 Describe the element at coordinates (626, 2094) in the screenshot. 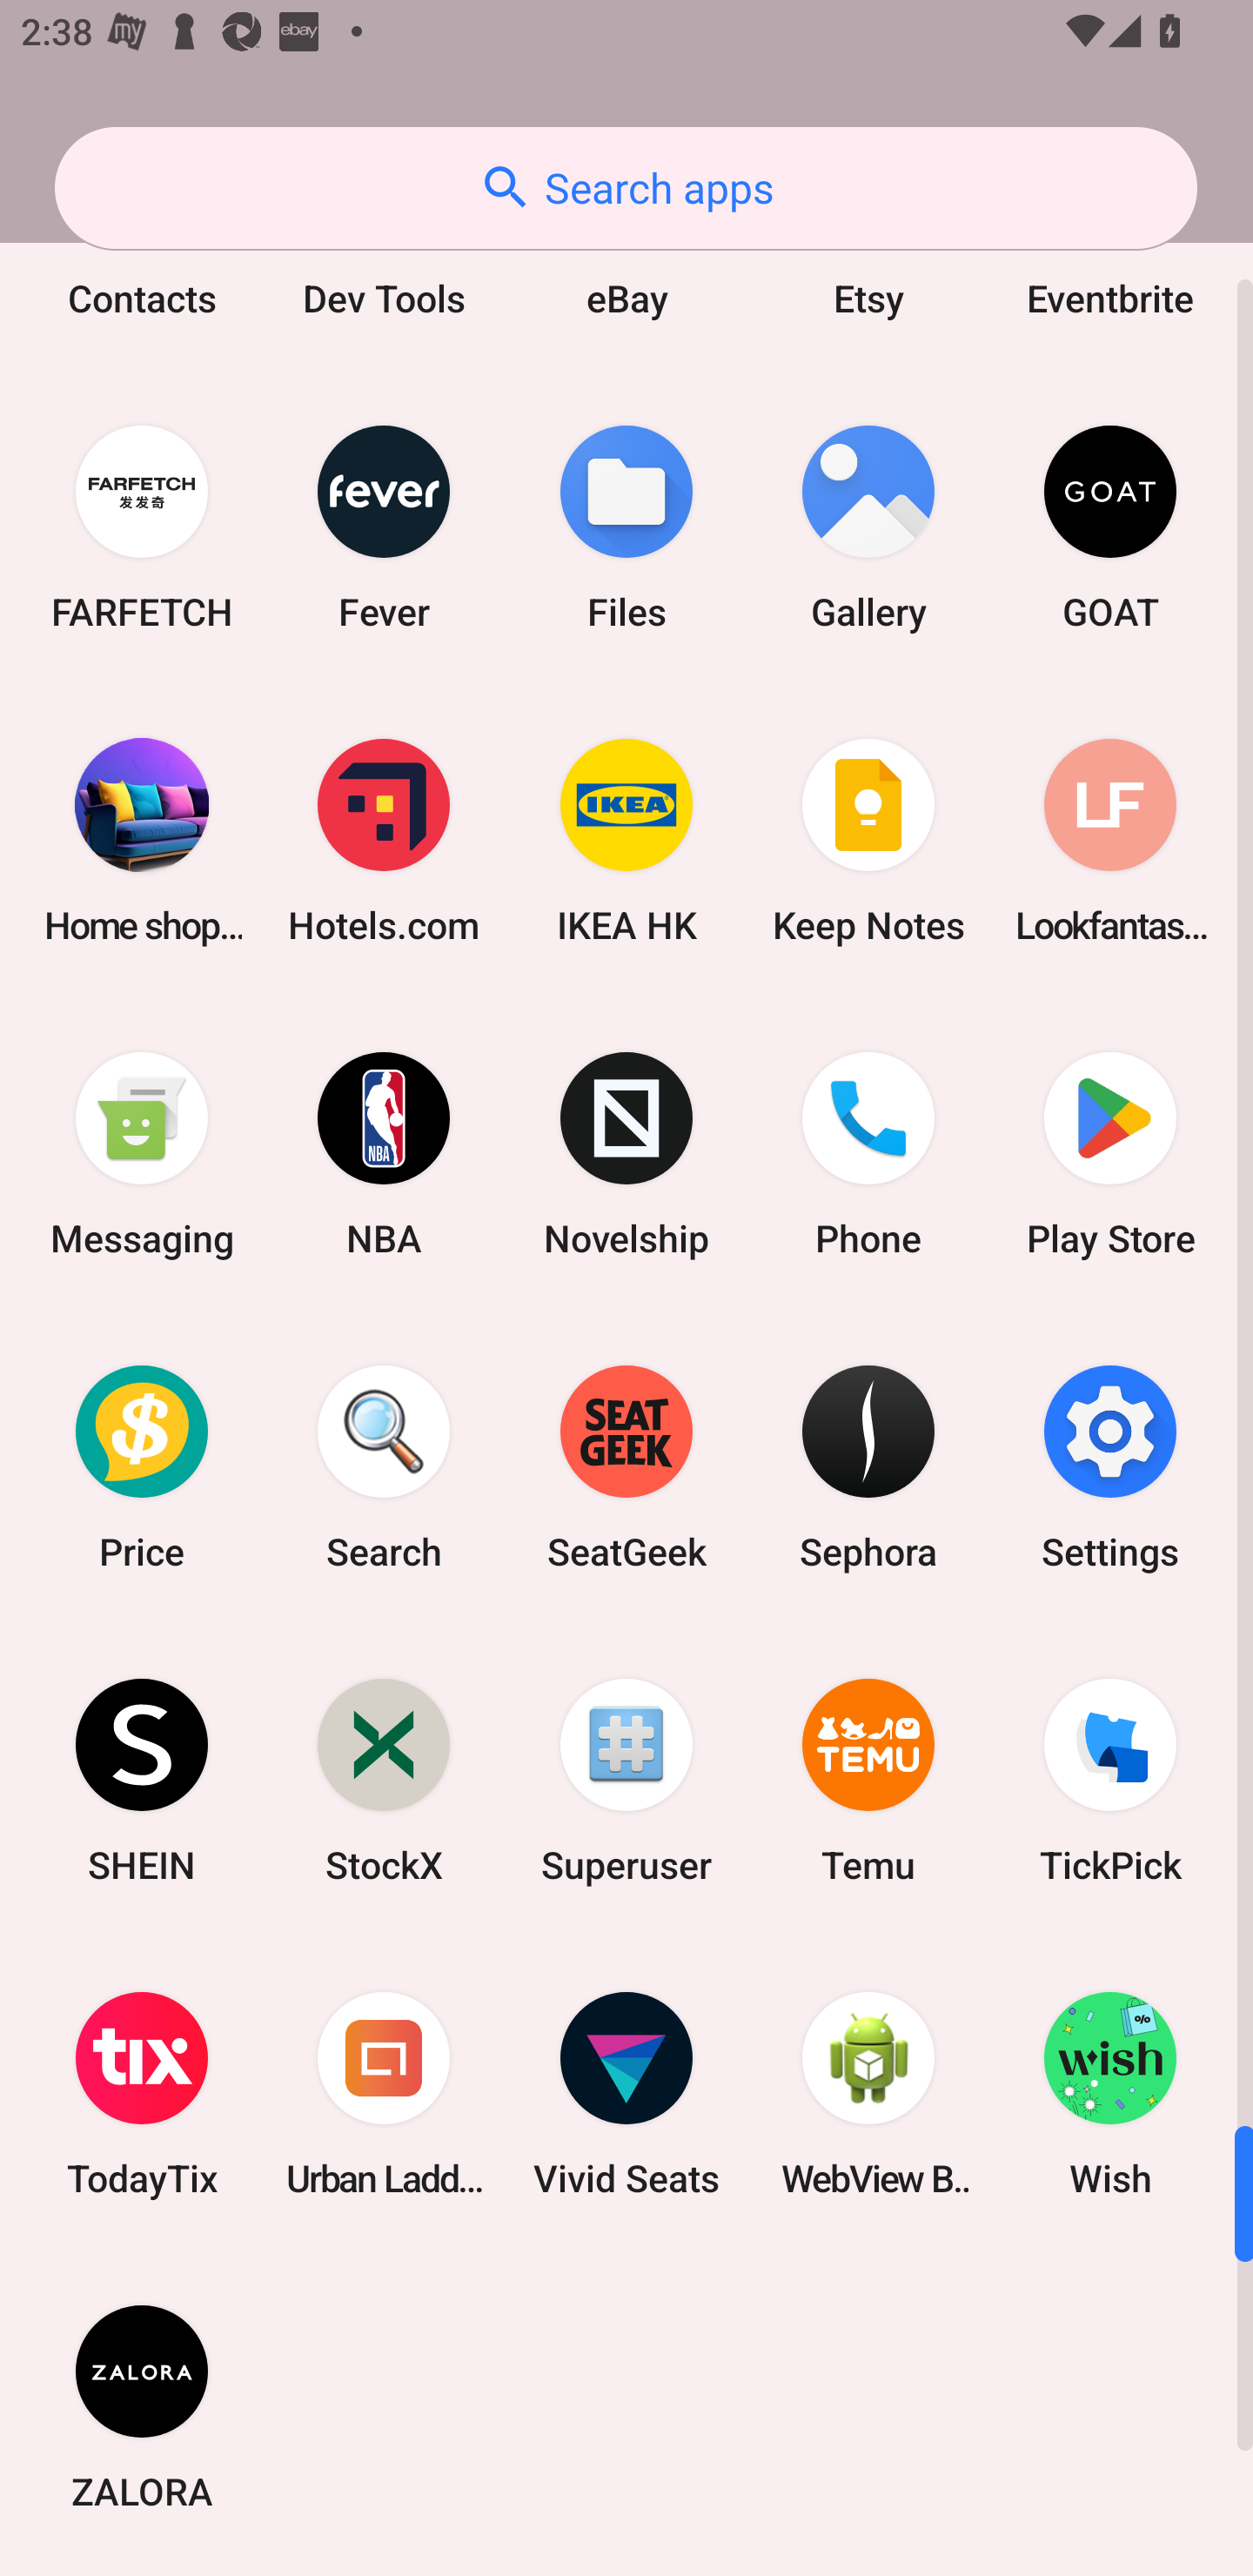

I see `Vivid Seats` at that location.